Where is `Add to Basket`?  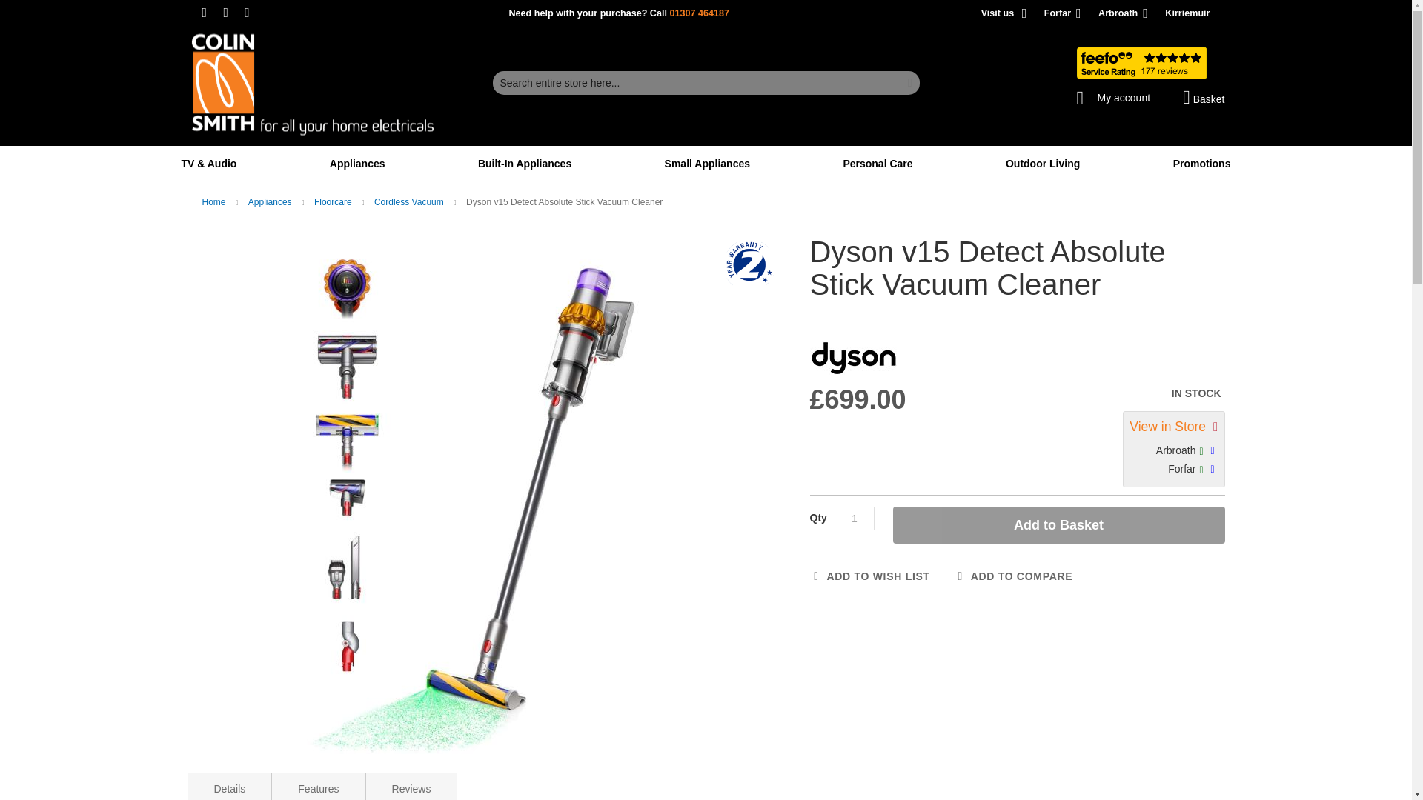
Add to Basket is located at coordinates (1058, 524).